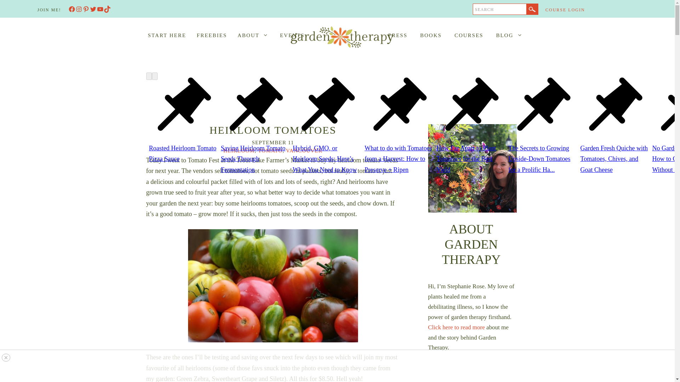 This screenshot has width=680, height=382. I want to click on COURSES, so click(469, 35).